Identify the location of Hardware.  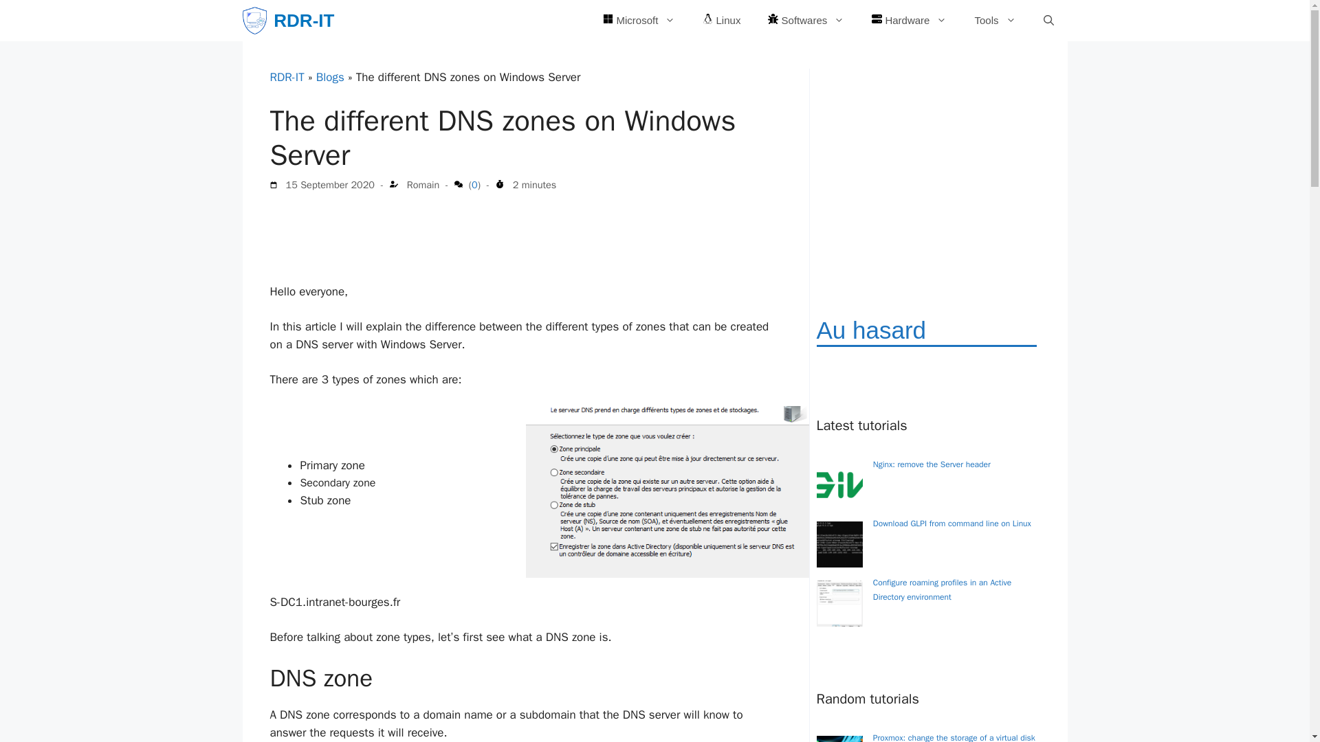
(909, 21).